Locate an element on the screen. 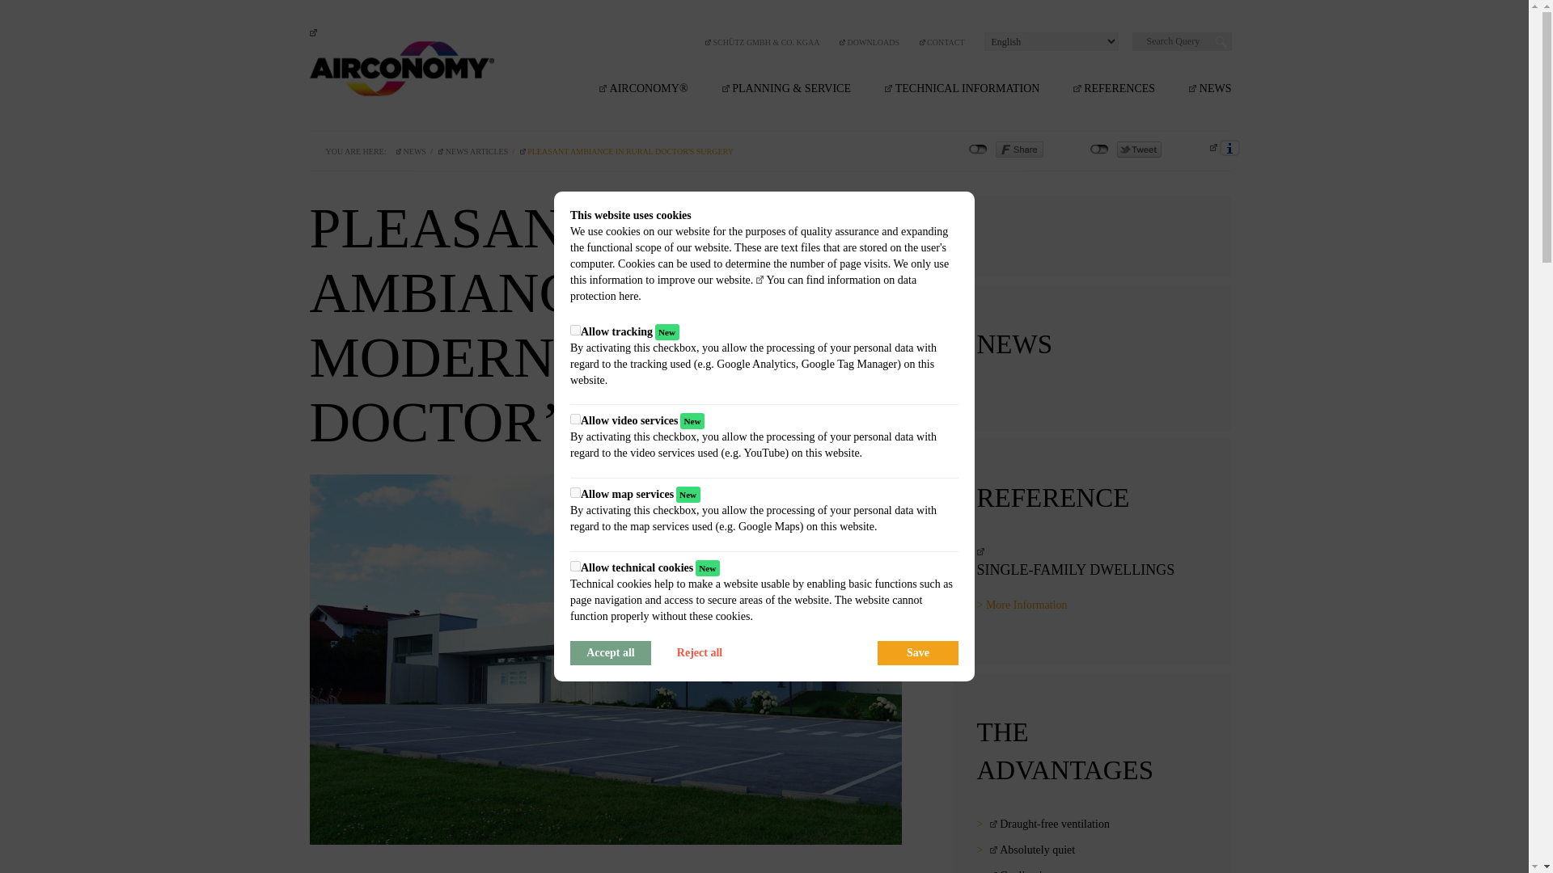 The height and width of the screenshot is (873, 1553). on is located at coordinates (575, 419).